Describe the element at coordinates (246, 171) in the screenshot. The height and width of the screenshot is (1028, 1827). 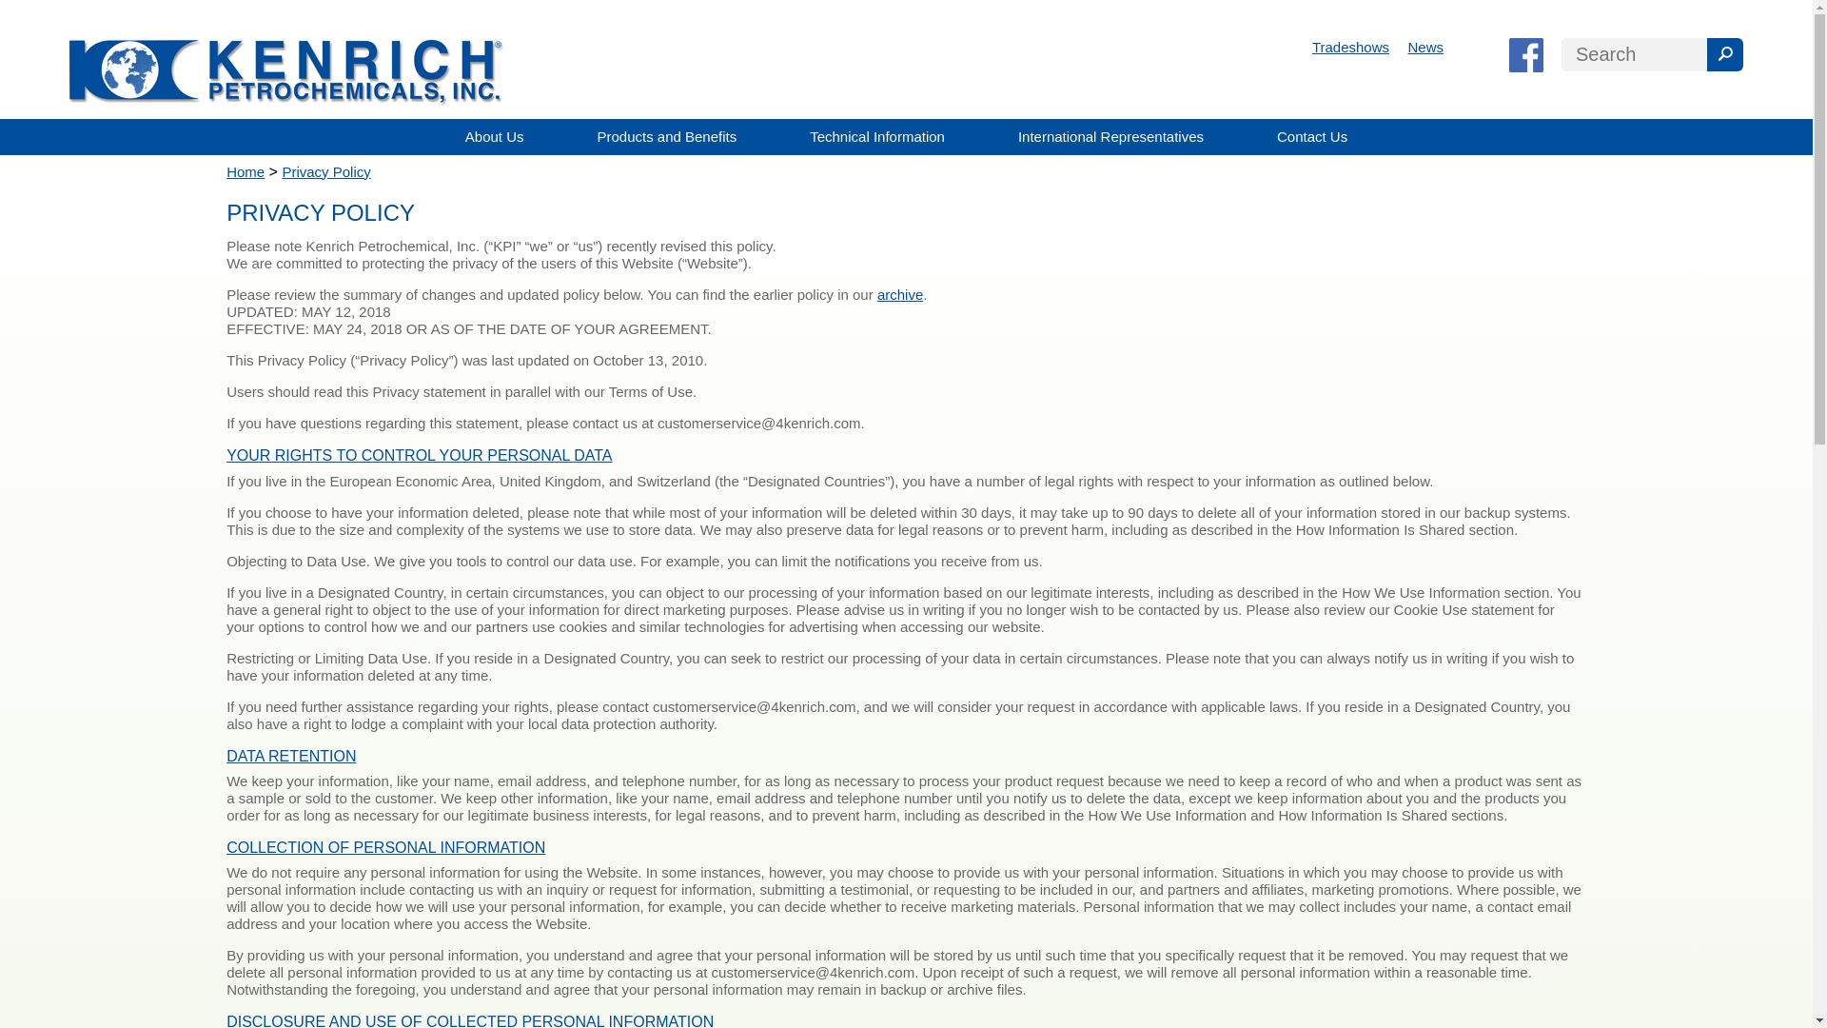
I see `Home` at that location.